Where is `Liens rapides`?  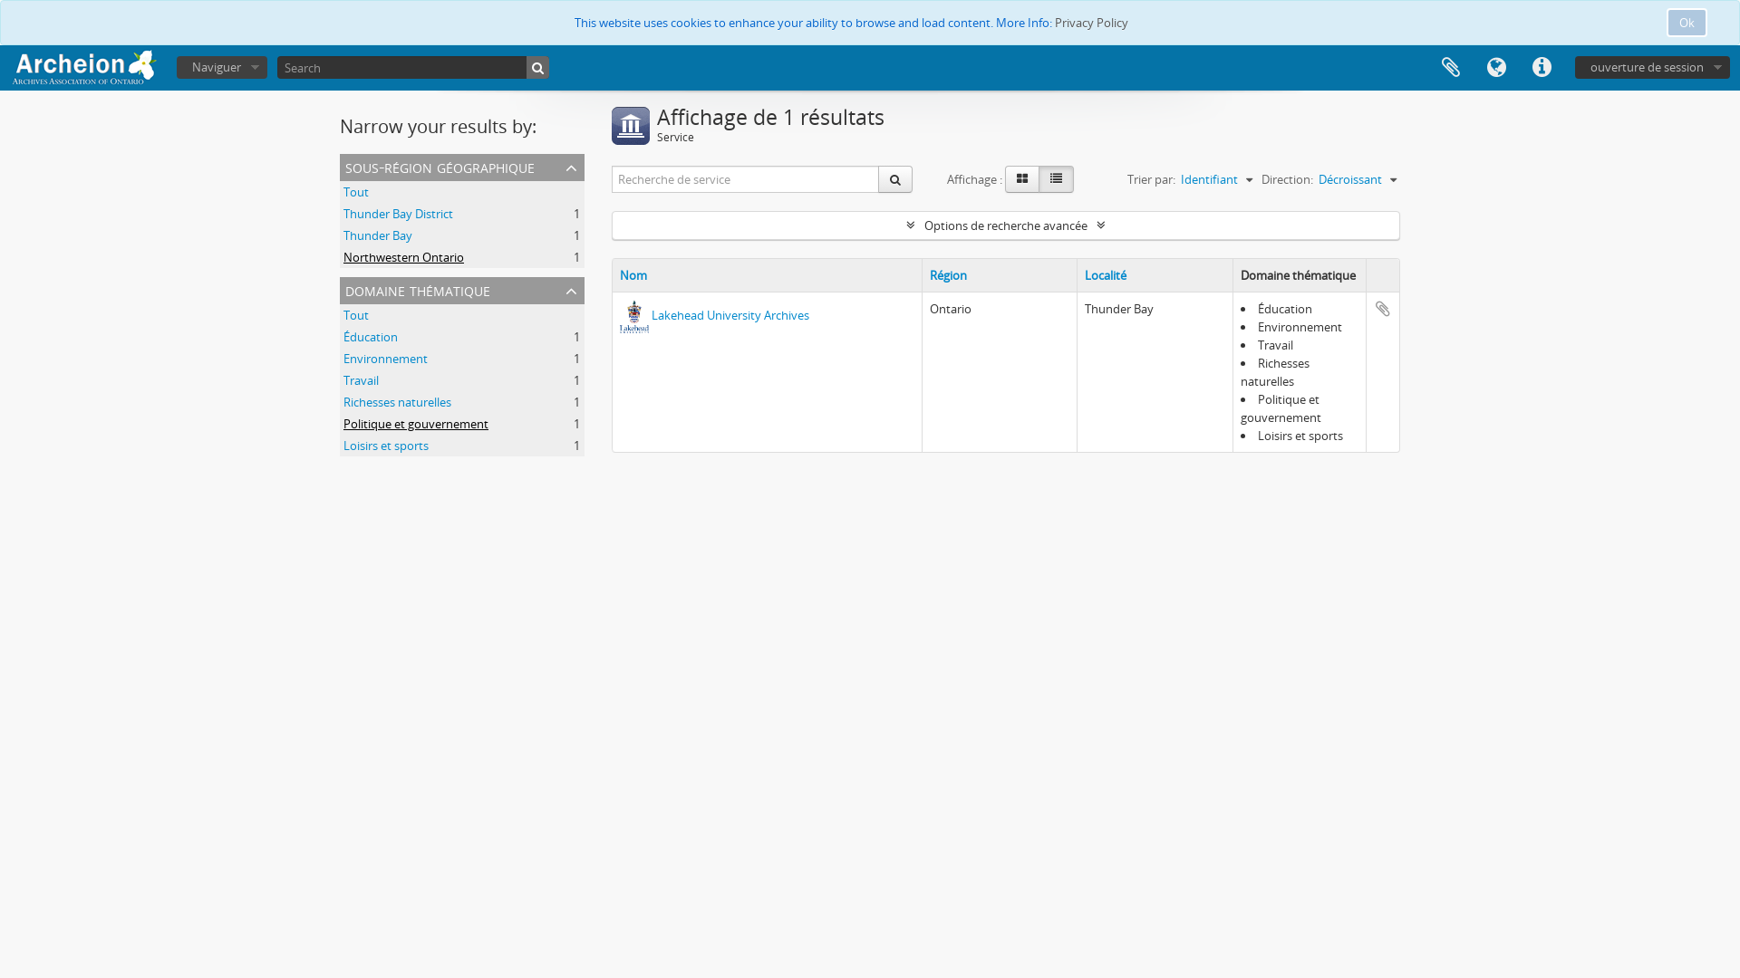
Liens rapides is located at coordinates (1542, 68).